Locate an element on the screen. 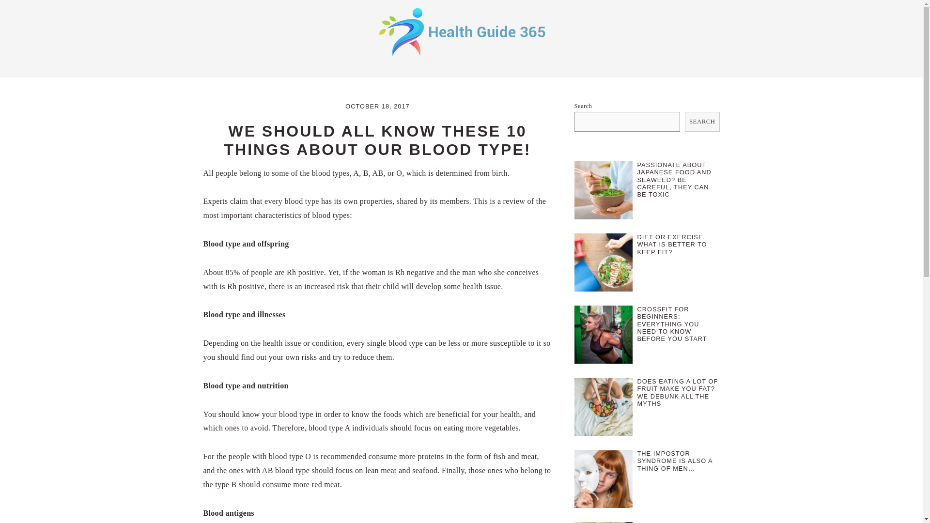 The height and width of the screenshot is (523, 930). Health Guide 365 is located at coordinates (461, 31).